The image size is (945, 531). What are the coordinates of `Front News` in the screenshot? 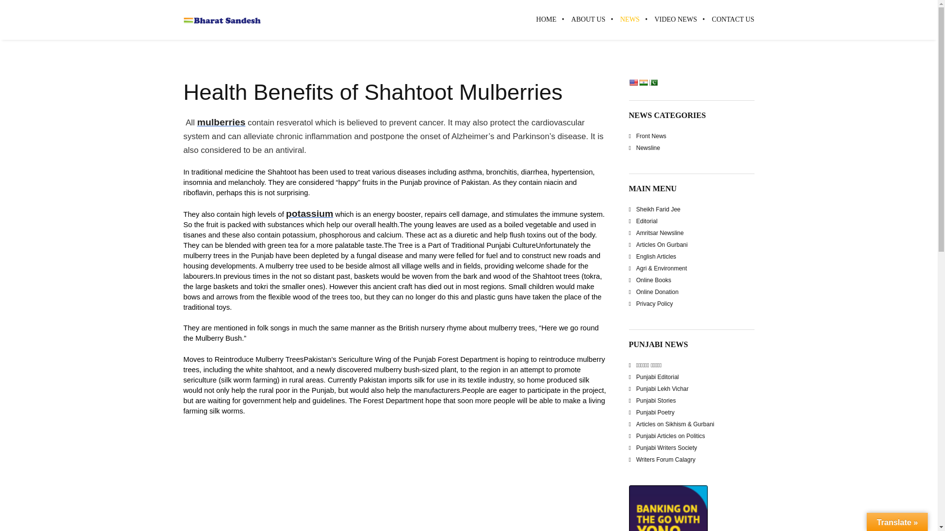 It's located at (651, 136).